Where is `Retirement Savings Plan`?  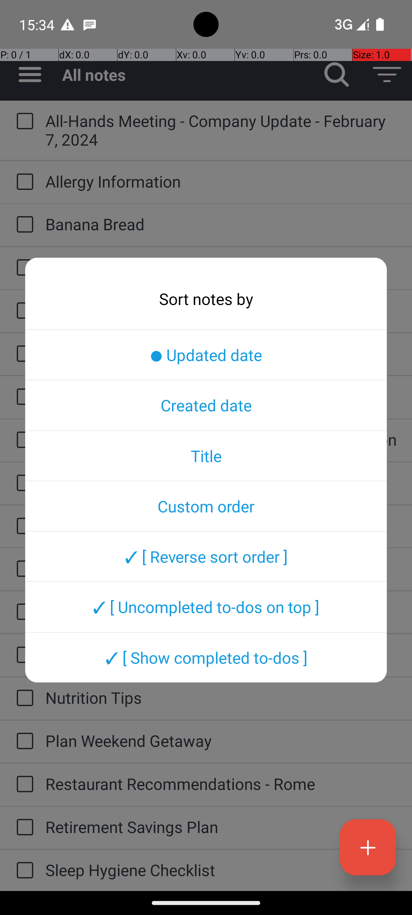 Retirement Savings Plan is located at coordinates (221, 827).